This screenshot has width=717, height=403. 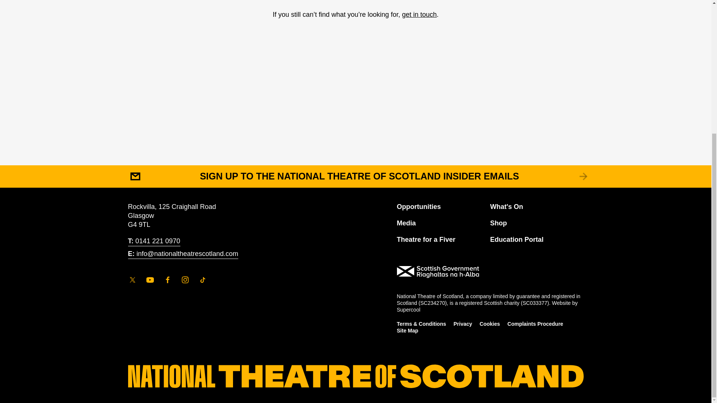 What do you see at coordinates (419, 14) in the screenshot?
I see `get in touch` at bounding box center [419, 14].